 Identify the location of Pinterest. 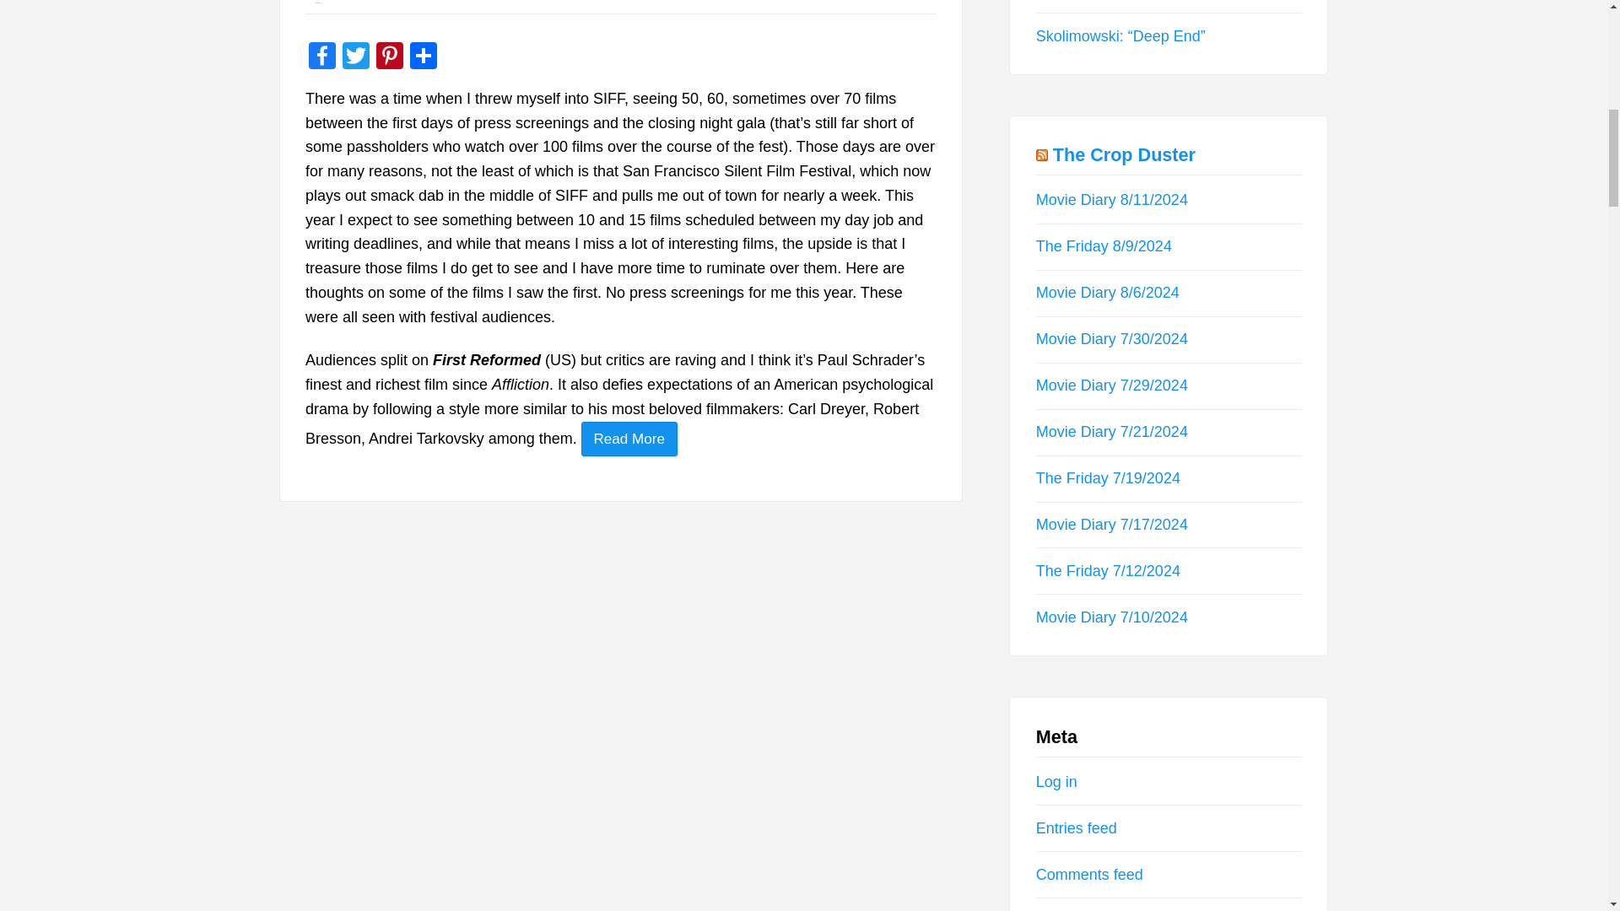
(389, 57).